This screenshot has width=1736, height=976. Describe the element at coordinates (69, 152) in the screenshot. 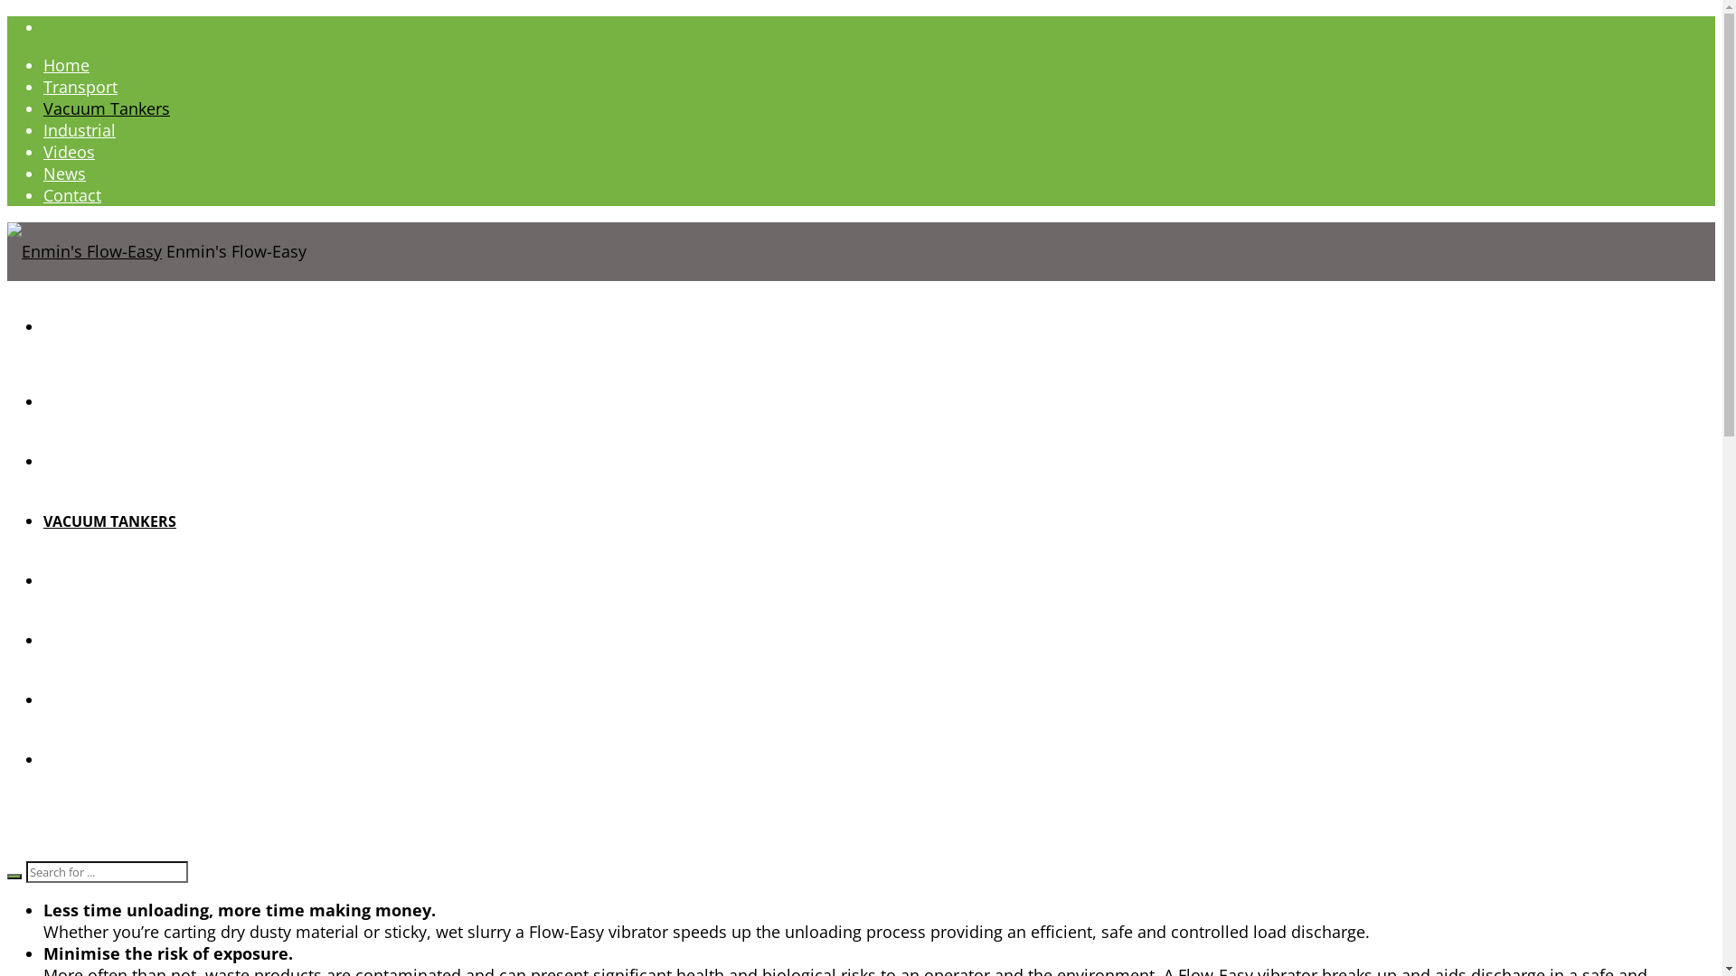

I see `Videos` at that location.